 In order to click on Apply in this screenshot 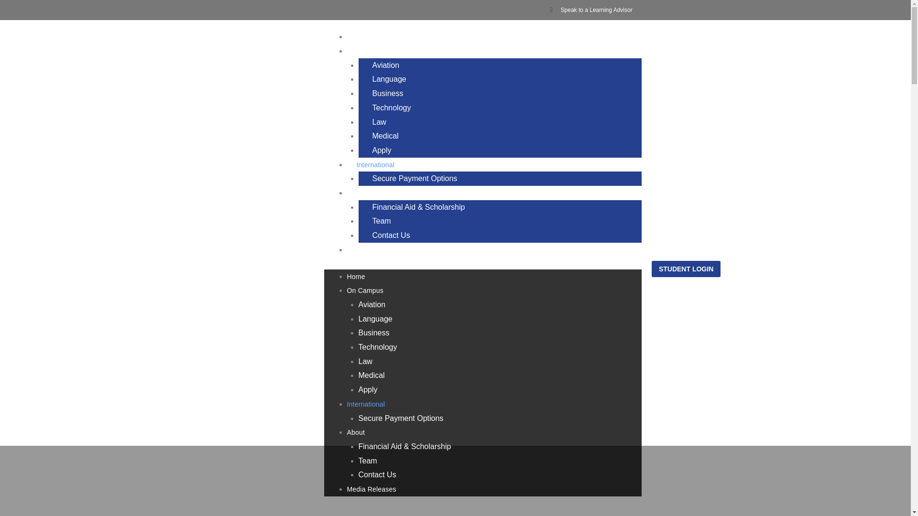, I will do `click(368, 389)`.